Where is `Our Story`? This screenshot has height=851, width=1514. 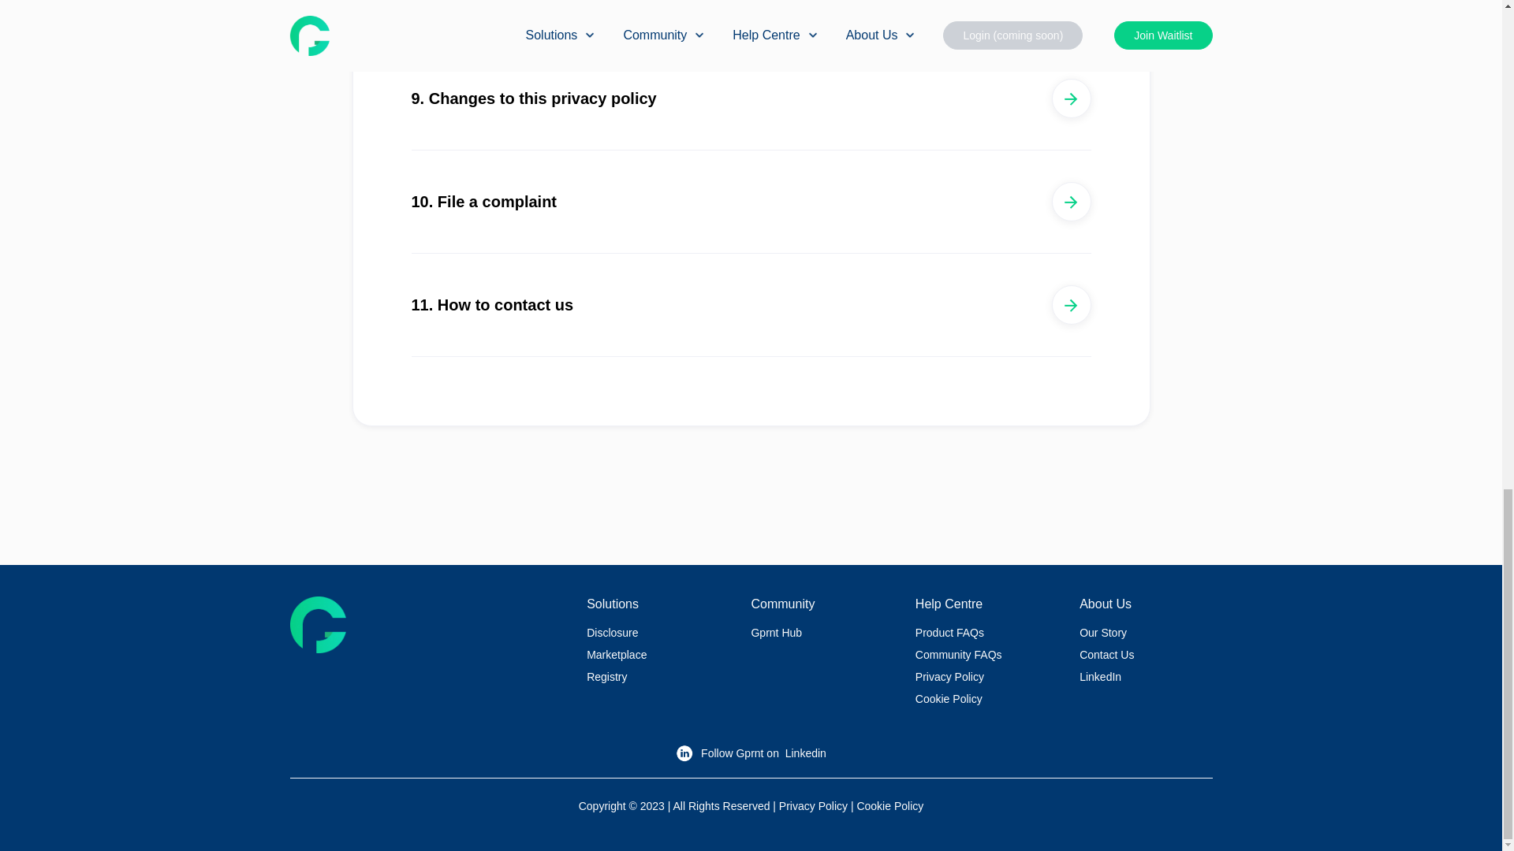 Our Story is located at coordinates (1102, 632).